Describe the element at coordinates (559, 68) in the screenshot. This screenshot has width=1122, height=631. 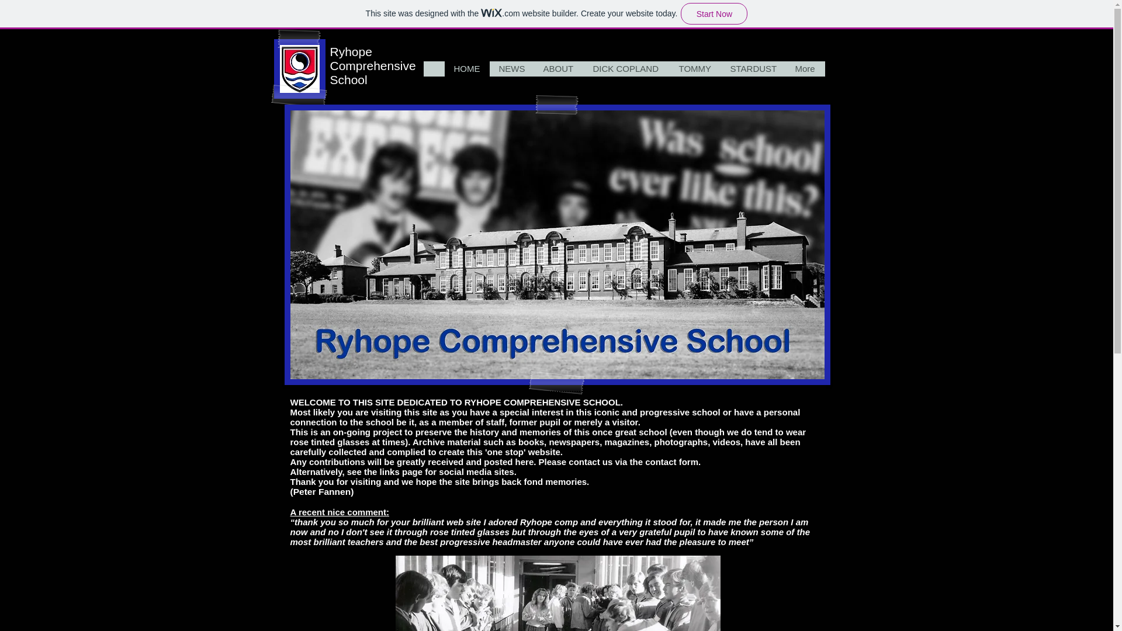
I see `ABOUT` at that location.